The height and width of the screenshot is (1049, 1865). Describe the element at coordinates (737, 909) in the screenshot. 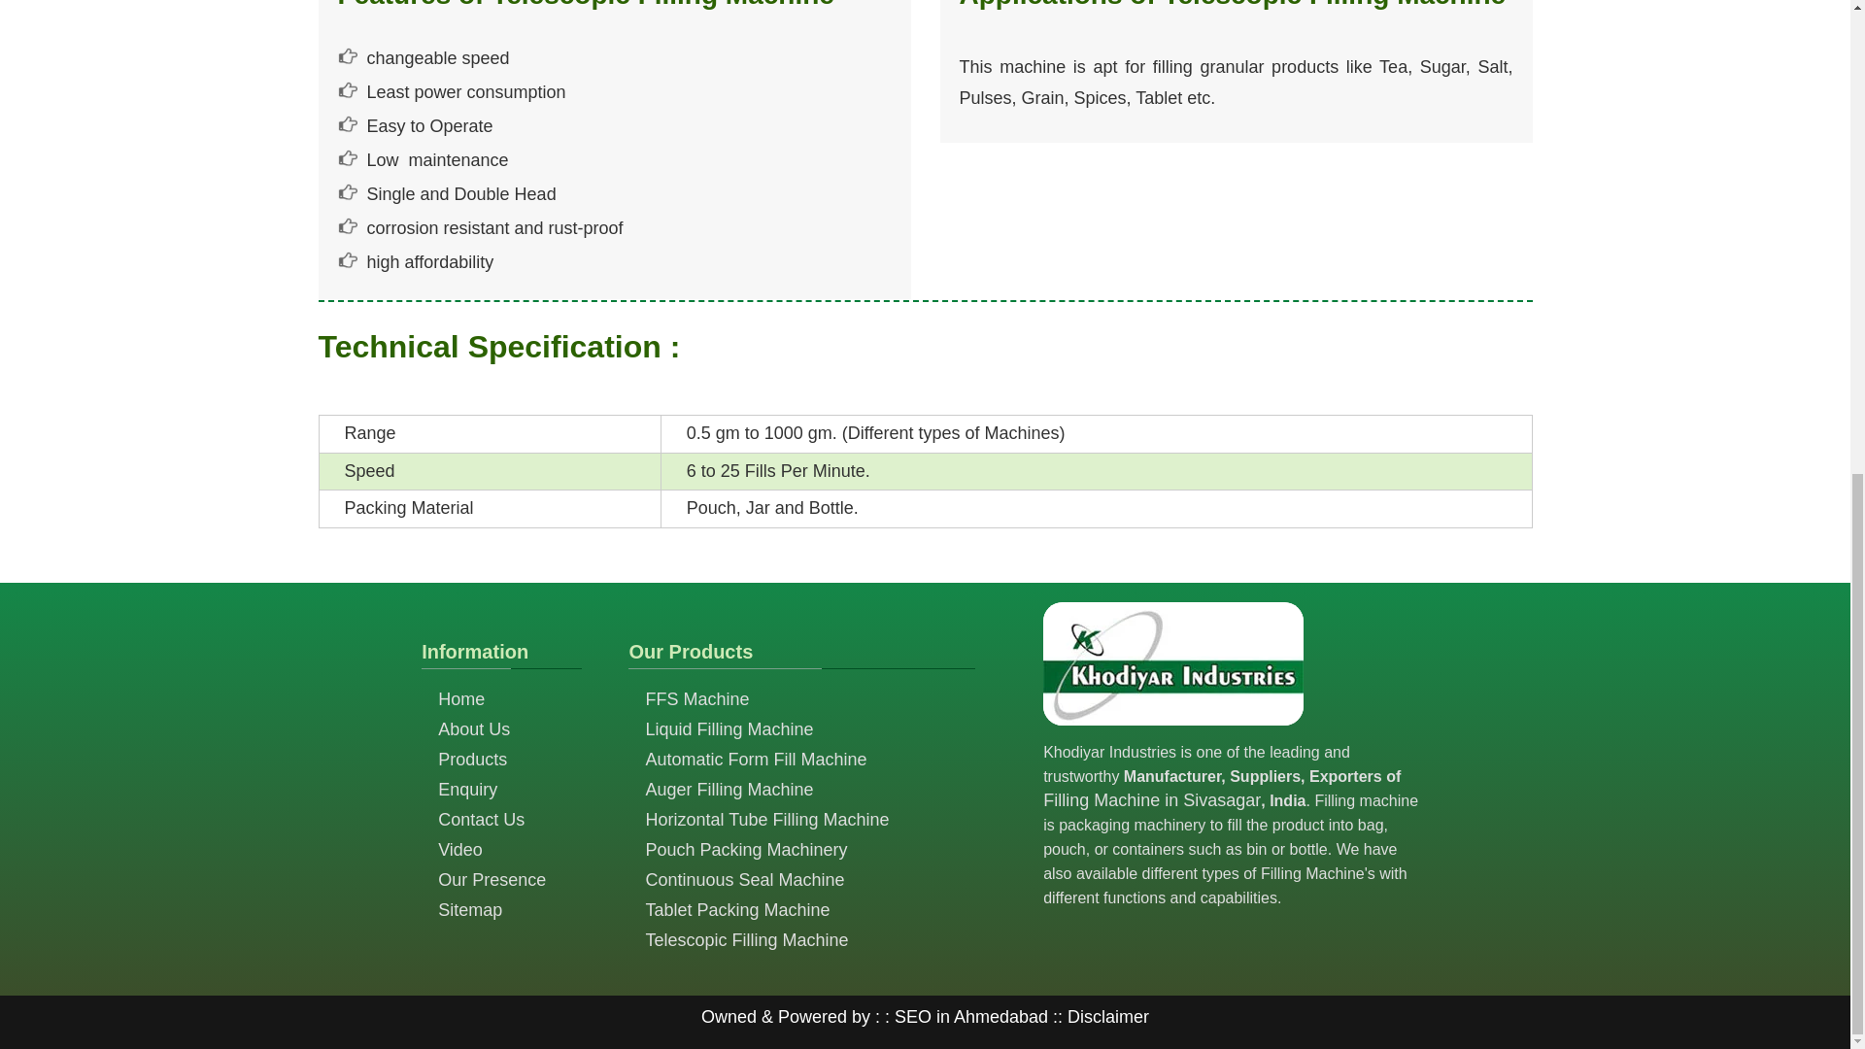

I see `Tablet Packing Machine` at that location.